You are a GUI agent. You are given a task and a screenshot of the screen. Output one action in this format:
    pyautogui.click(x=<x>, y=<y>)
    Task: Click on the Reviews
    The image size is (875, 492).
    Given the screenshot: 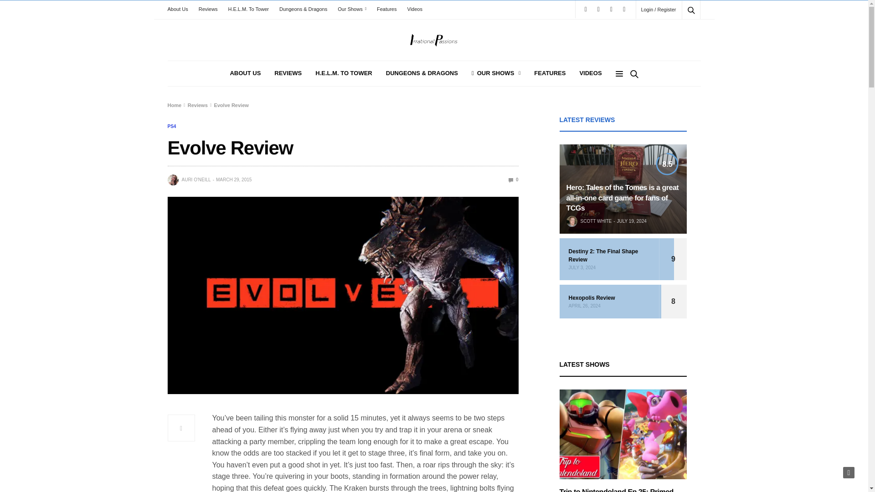 What is the action you would take?
    pyautogui.click(x=208, y=9)
    